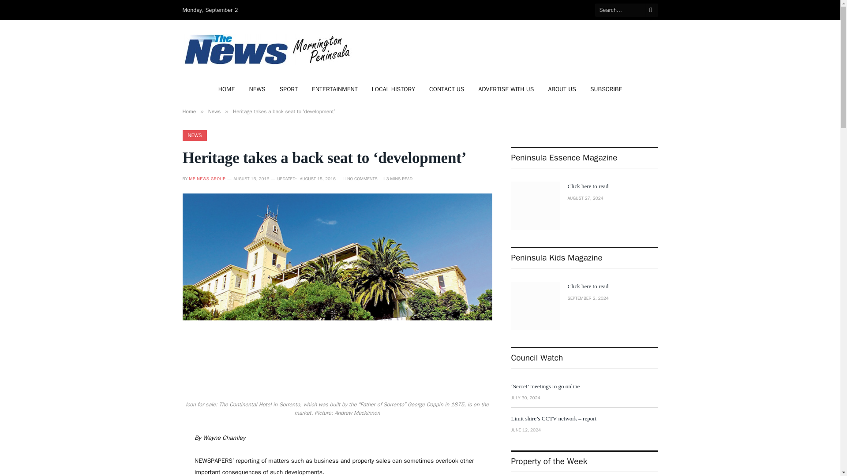 The width and height of the screenshot is (847, 476). I want to click on ENTERTAINMENT, so click(335, 89).